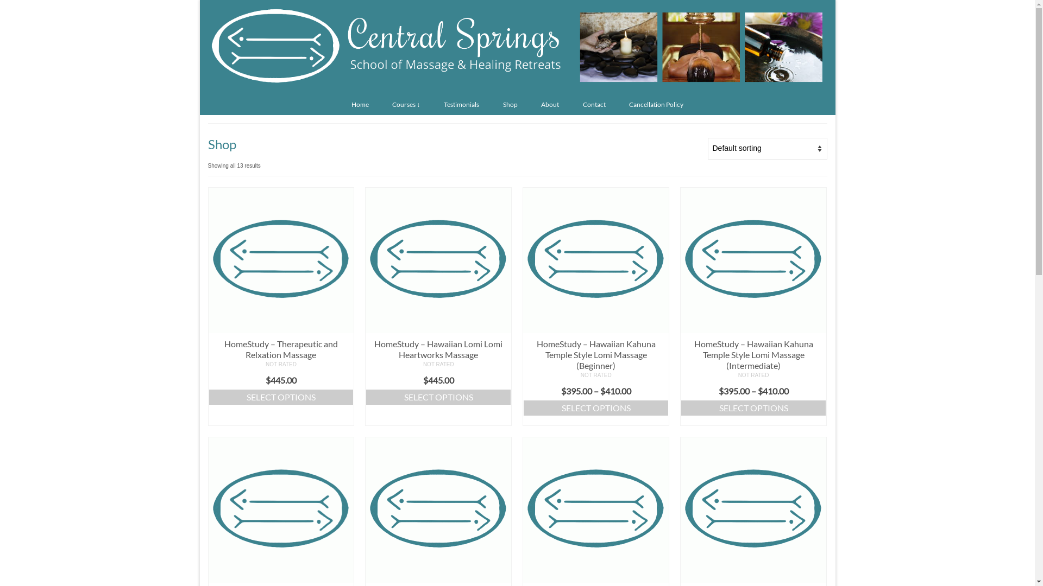 Image resolution: width=1043 pixels, height=586 pixels. I want to click on SELECT OPTIONS, so click(438, 397).